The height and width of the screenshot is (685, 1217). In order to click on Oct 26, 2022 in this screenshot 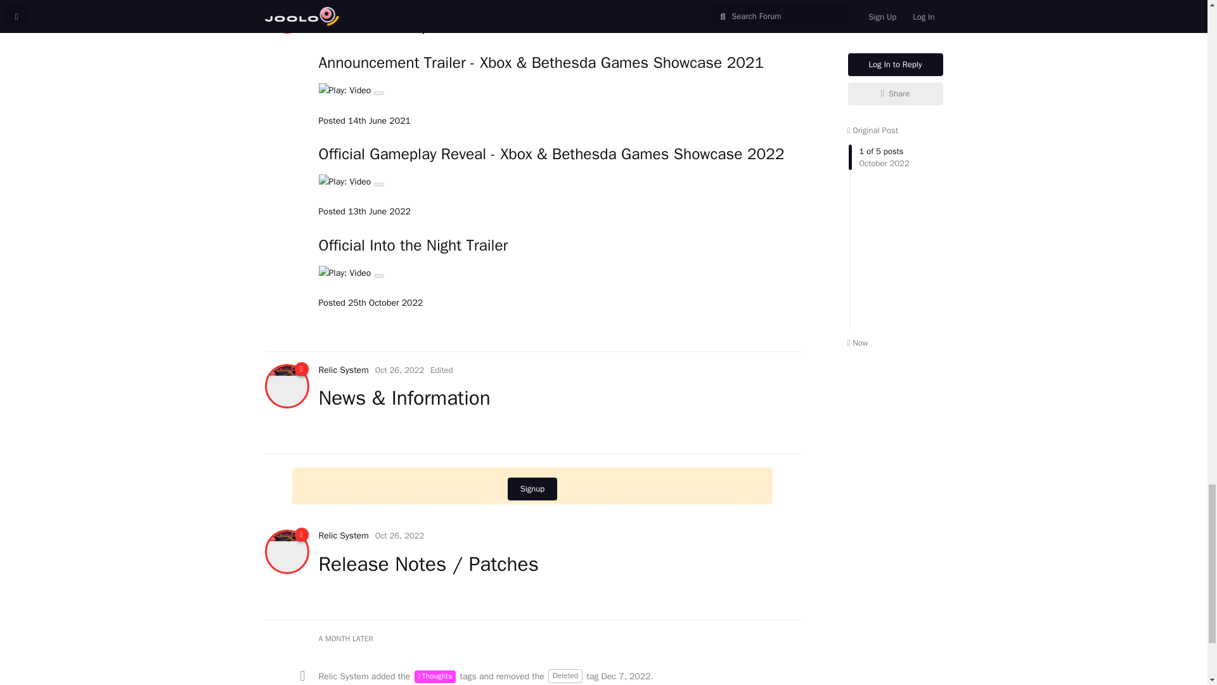, I will do `click(399, 0)`.